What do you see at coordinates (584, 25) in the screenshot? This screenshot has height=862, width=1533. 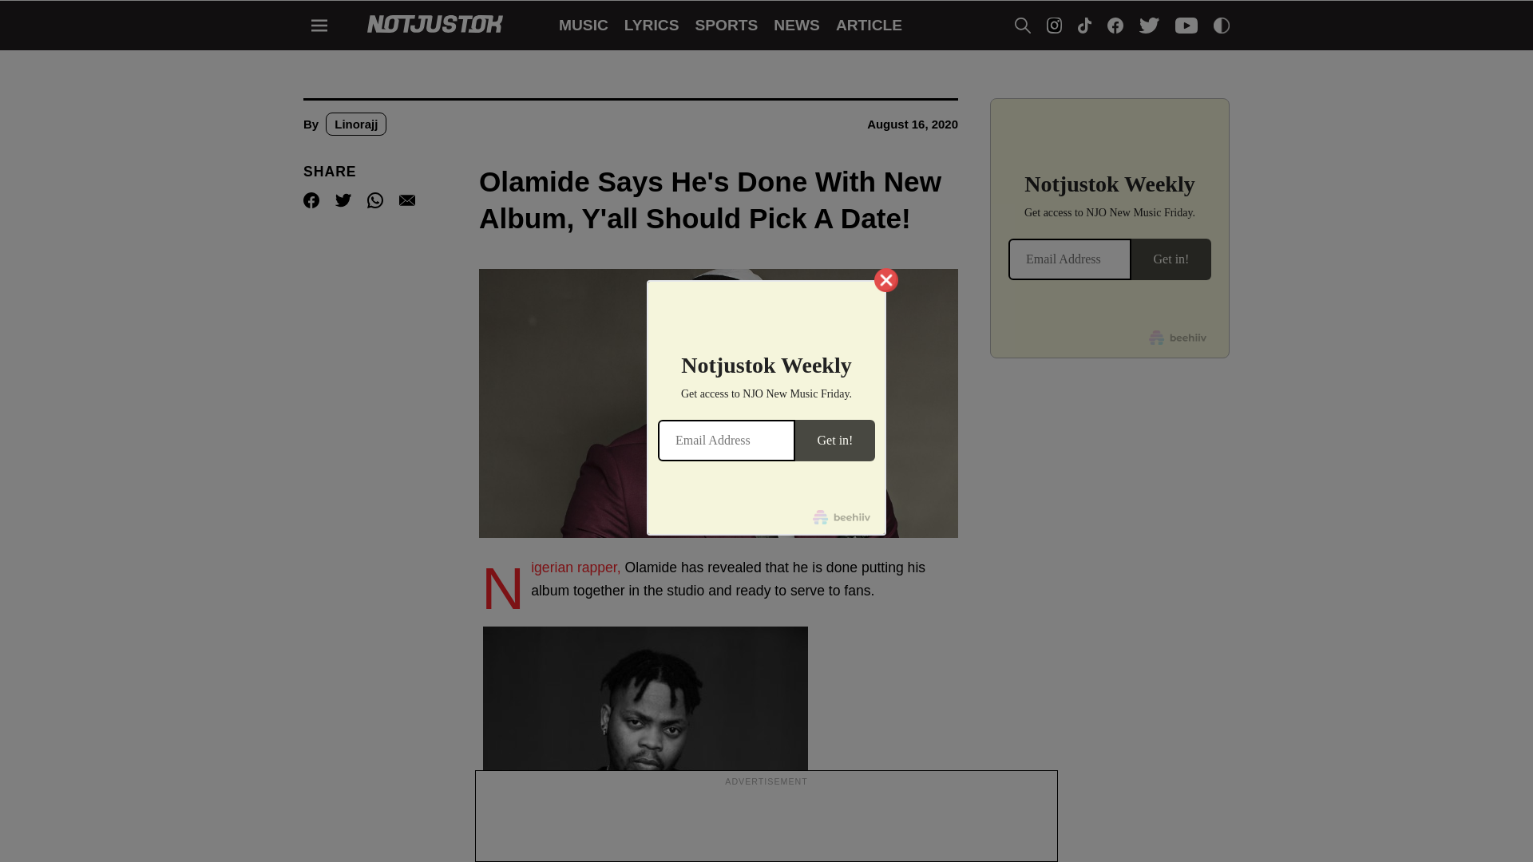 I see `MUSIC` at bounding box center [584, 25].